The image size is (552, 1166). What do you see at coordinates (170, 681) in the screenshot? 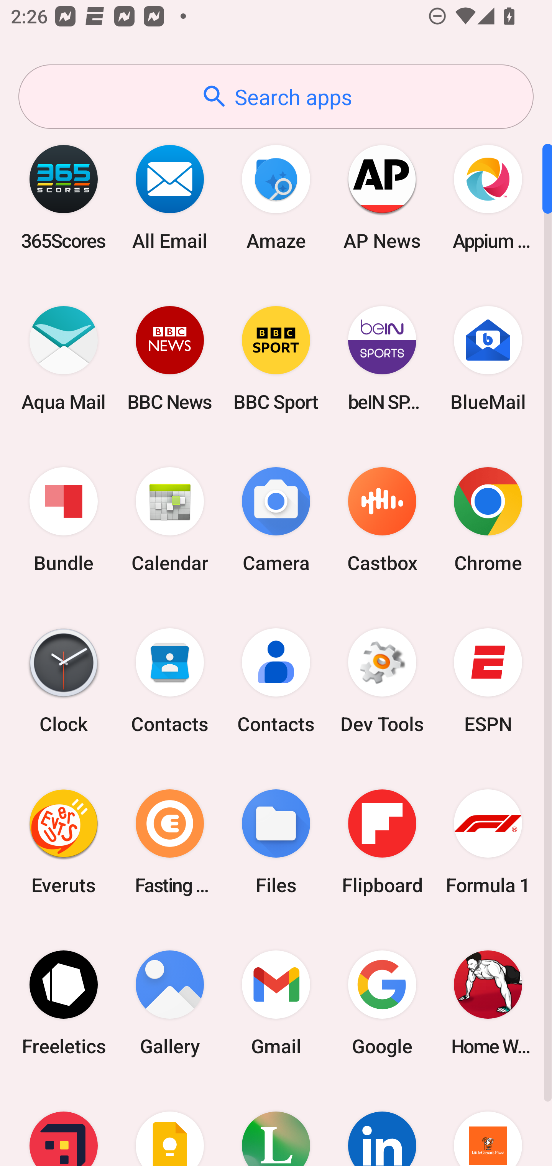
I see `Contacts` at bounding box center [170, 681].